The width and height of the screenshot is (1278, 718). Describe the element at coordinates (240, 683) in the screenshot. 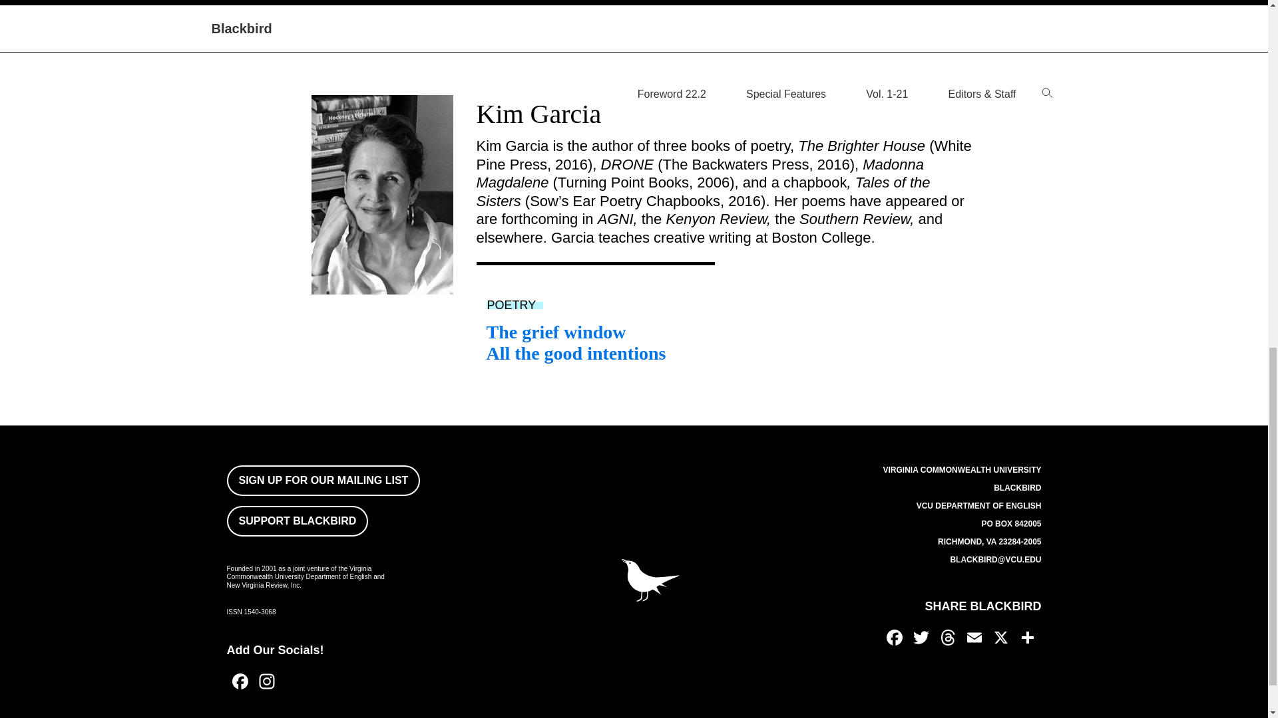

I see `Facebook` at that location.